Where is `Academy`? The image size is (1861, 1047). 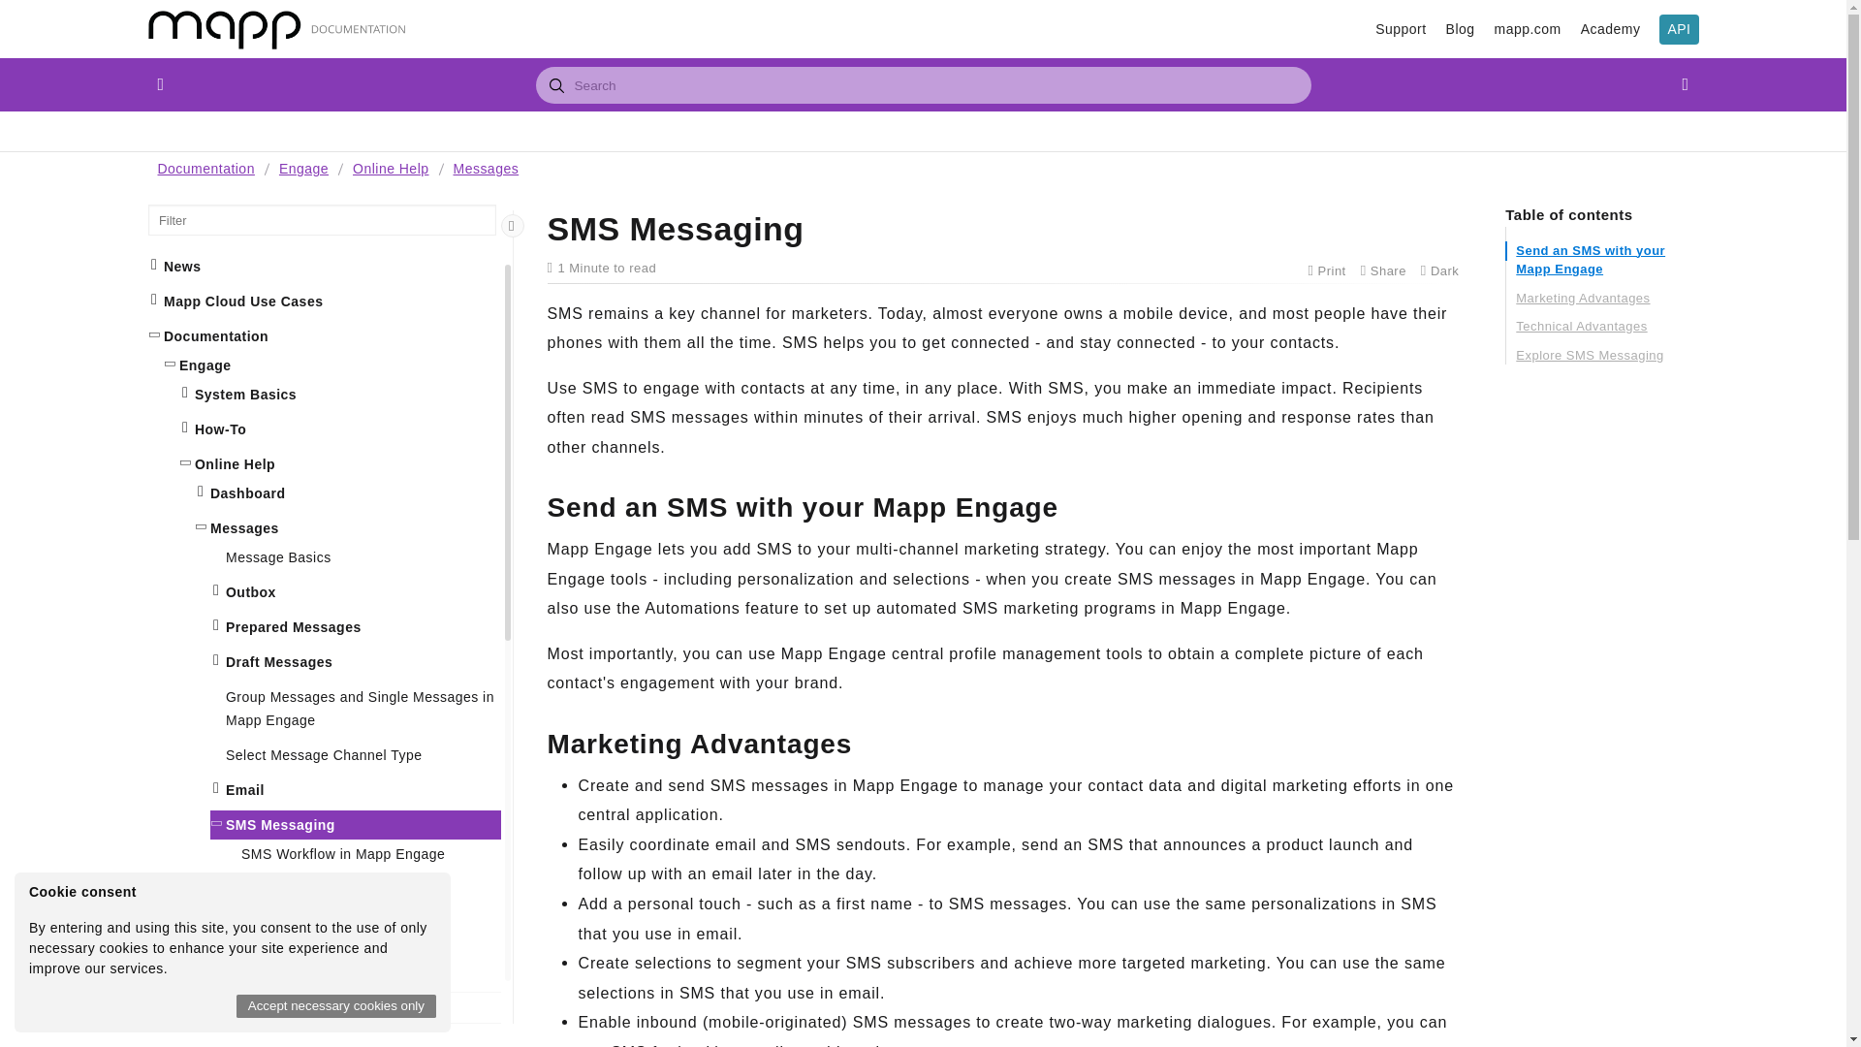 Academy is located at coordinates (1611, 29).